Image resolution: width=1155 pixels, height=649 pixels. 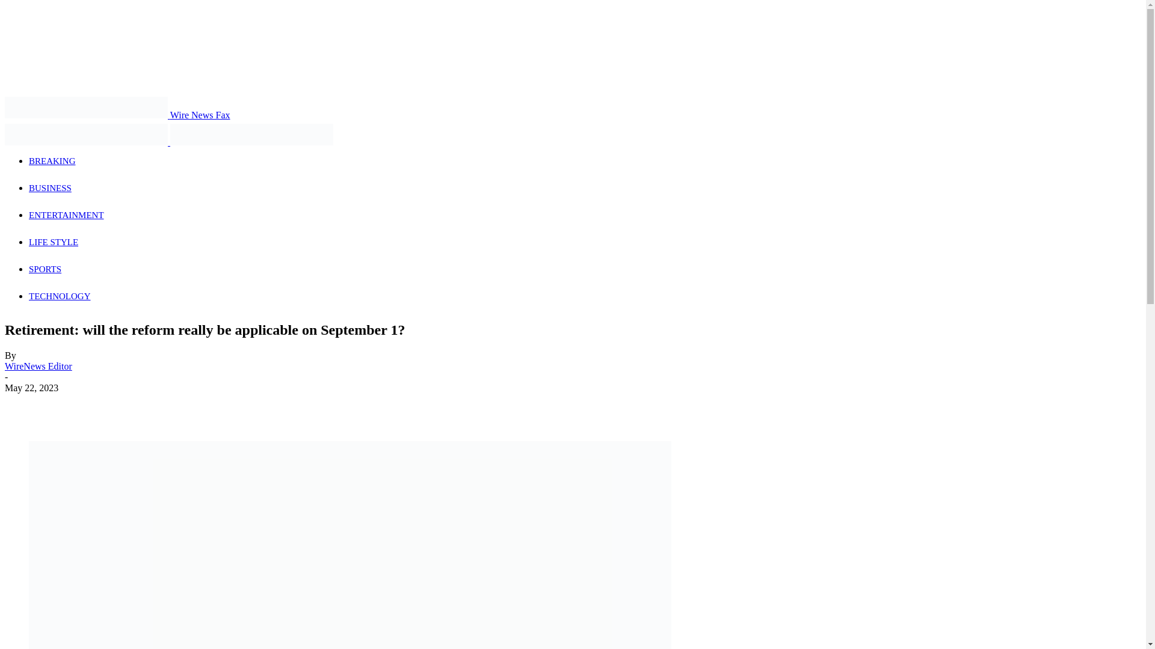 I want to click on Your Fastest Source for Reliable News, so click(x=85, y=135).